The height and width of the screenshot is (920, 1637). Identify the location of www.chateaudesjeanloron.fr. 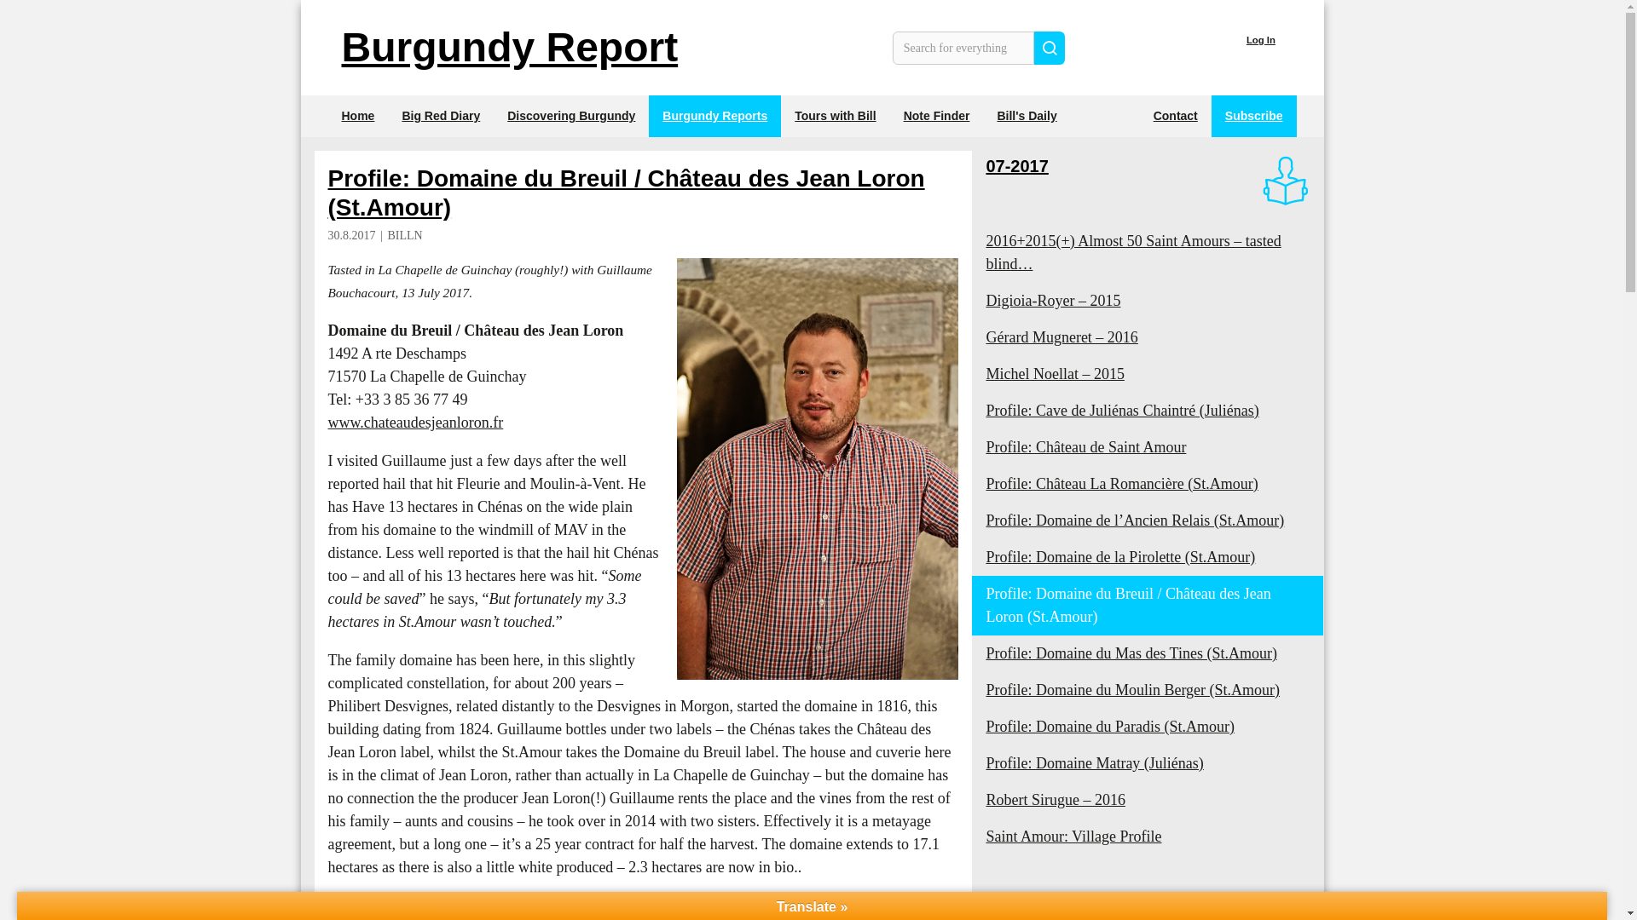
(414, 423).